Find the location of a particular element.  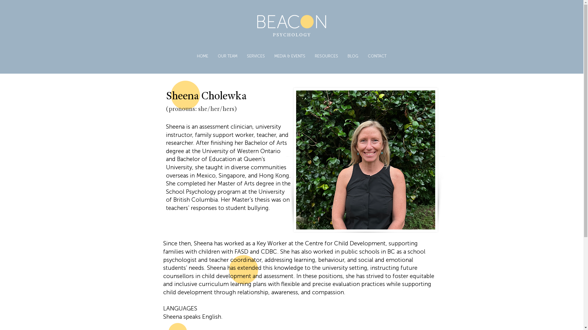

HOME is located at coordinates (202, 56).